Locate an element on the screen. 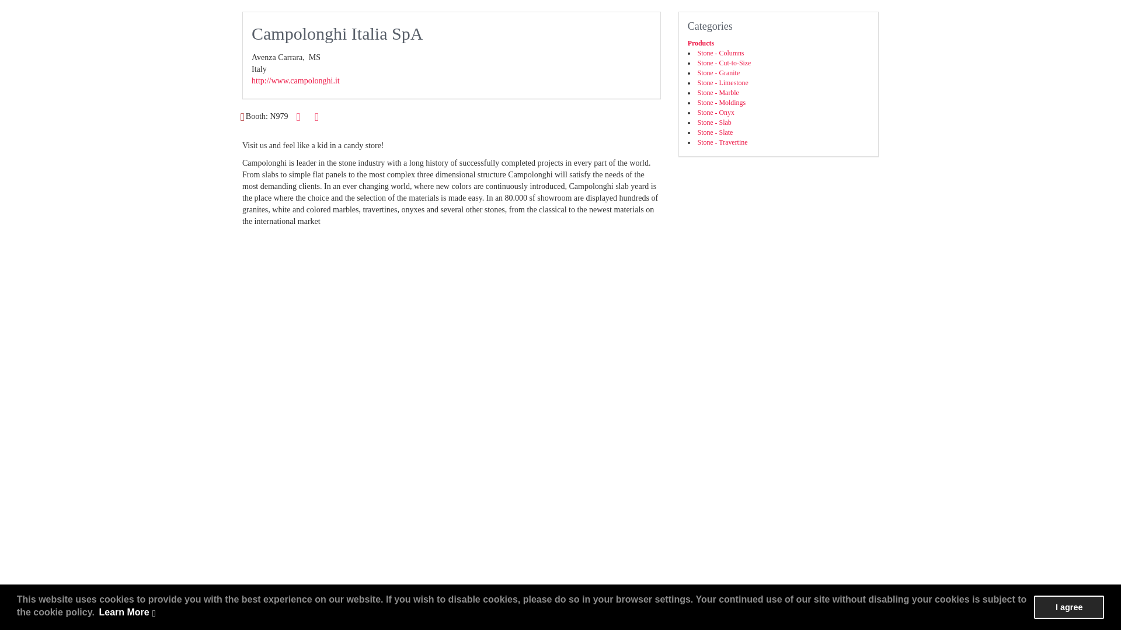  Map It is located at coordinates (242, 117).